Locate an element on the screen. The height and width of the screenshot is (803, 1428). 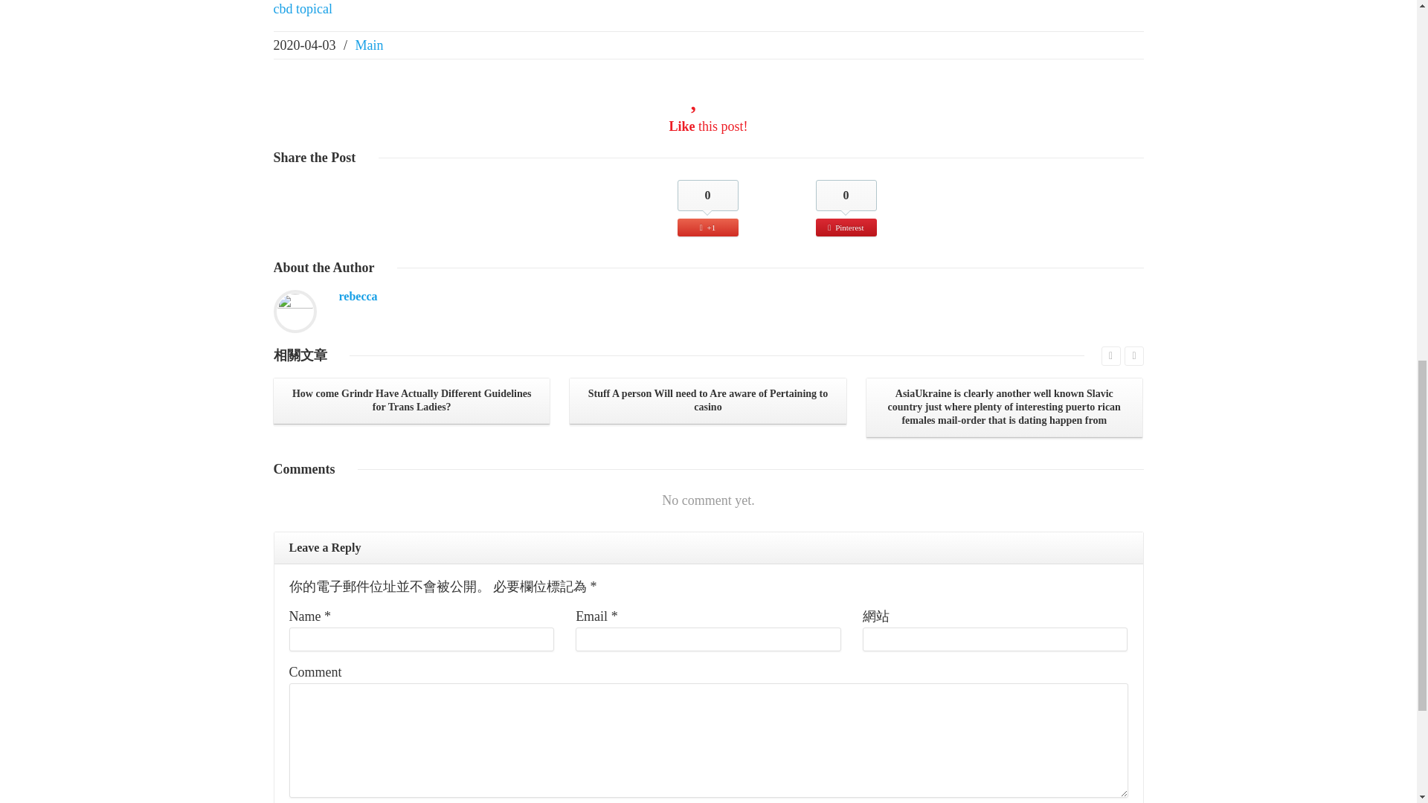
Pinterest is located at coordinates (846, 227).